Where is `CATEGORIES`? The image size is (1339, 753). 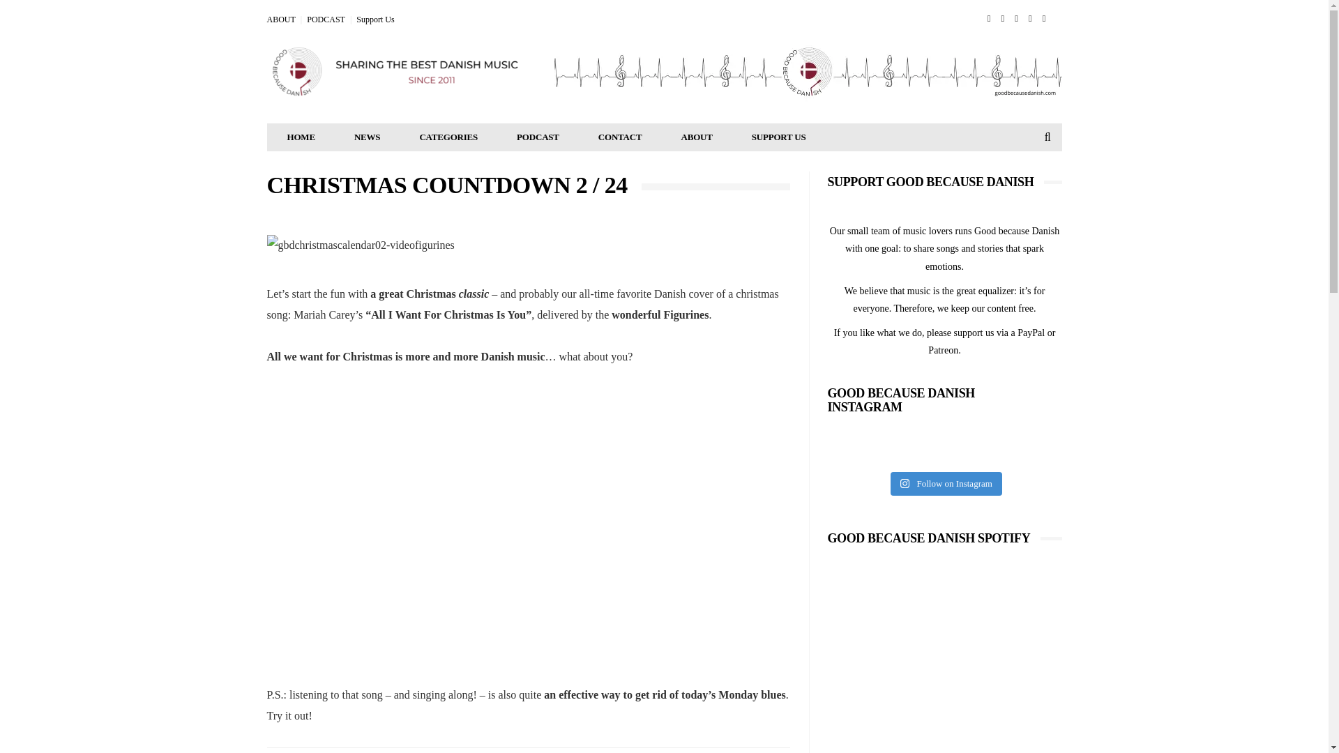 CATEGORIES is located at coordinates (448, 137).